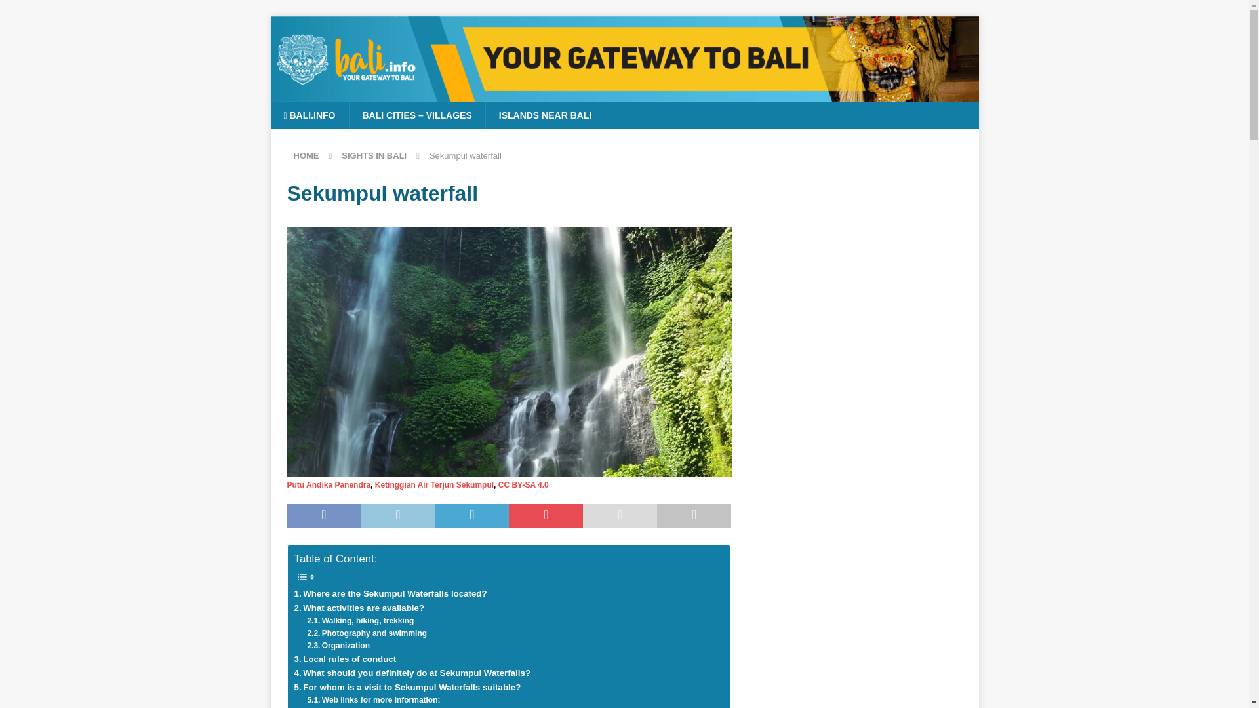 This screenshot has height=708, width=1259. What do you see at coordinates (545, 115) in the screenshot?
I see `ISLANDS NEAR BALI` at bounding box center [545, 115].